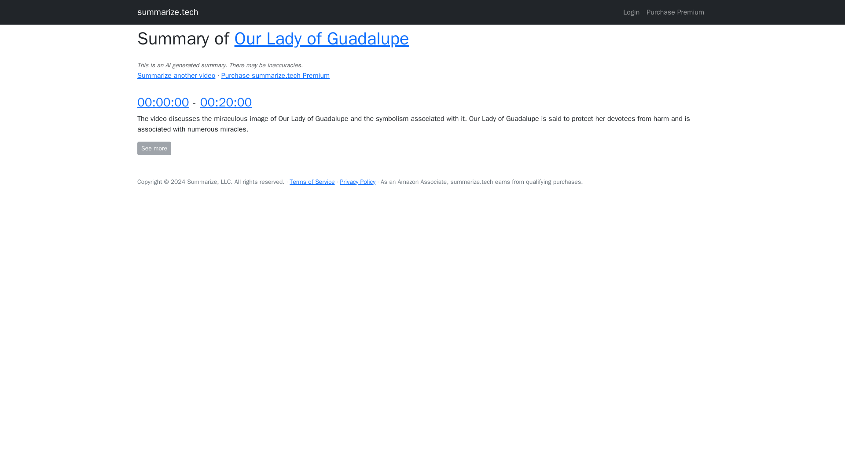  I want to click on Login, so click(631, 12).